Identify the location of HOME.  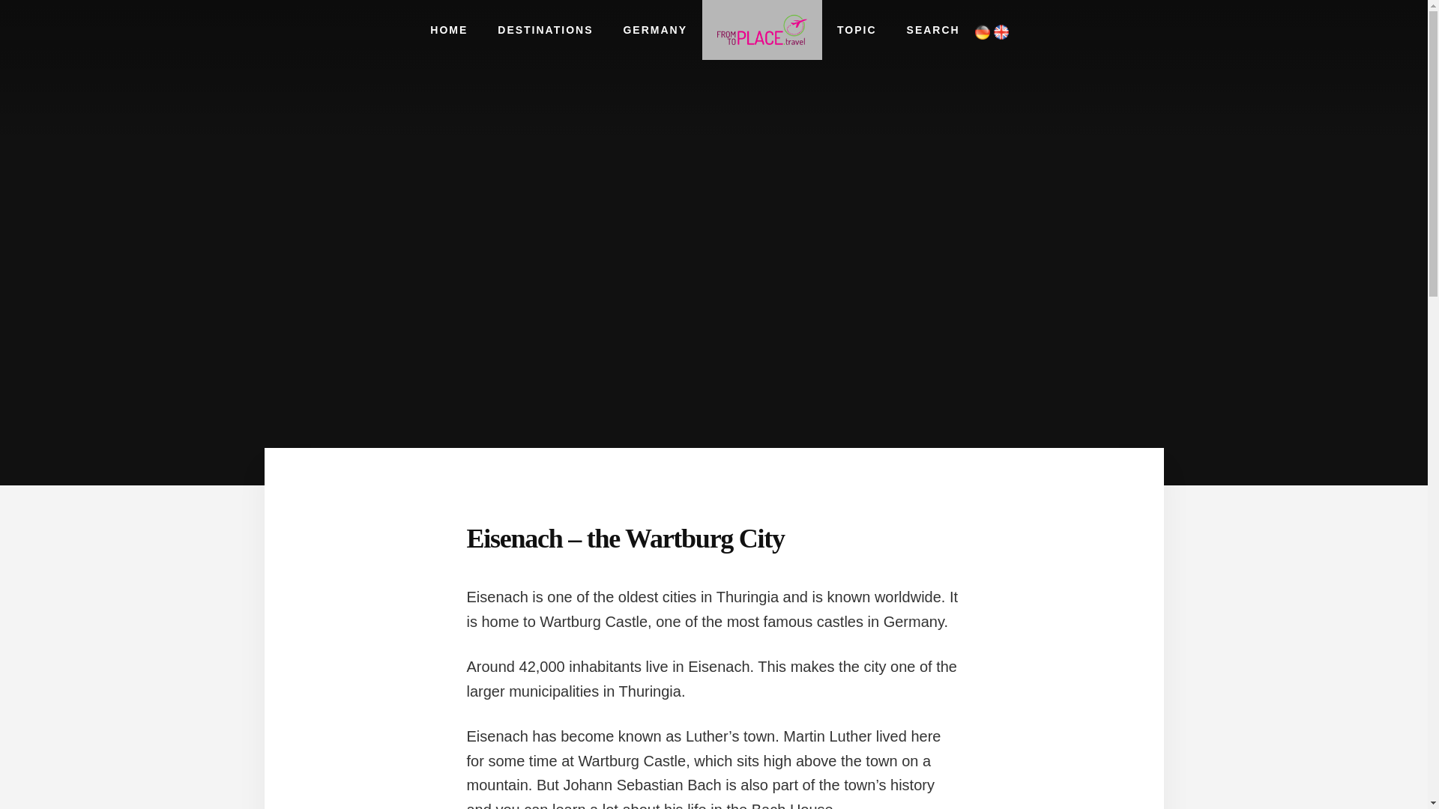
(448, 30).